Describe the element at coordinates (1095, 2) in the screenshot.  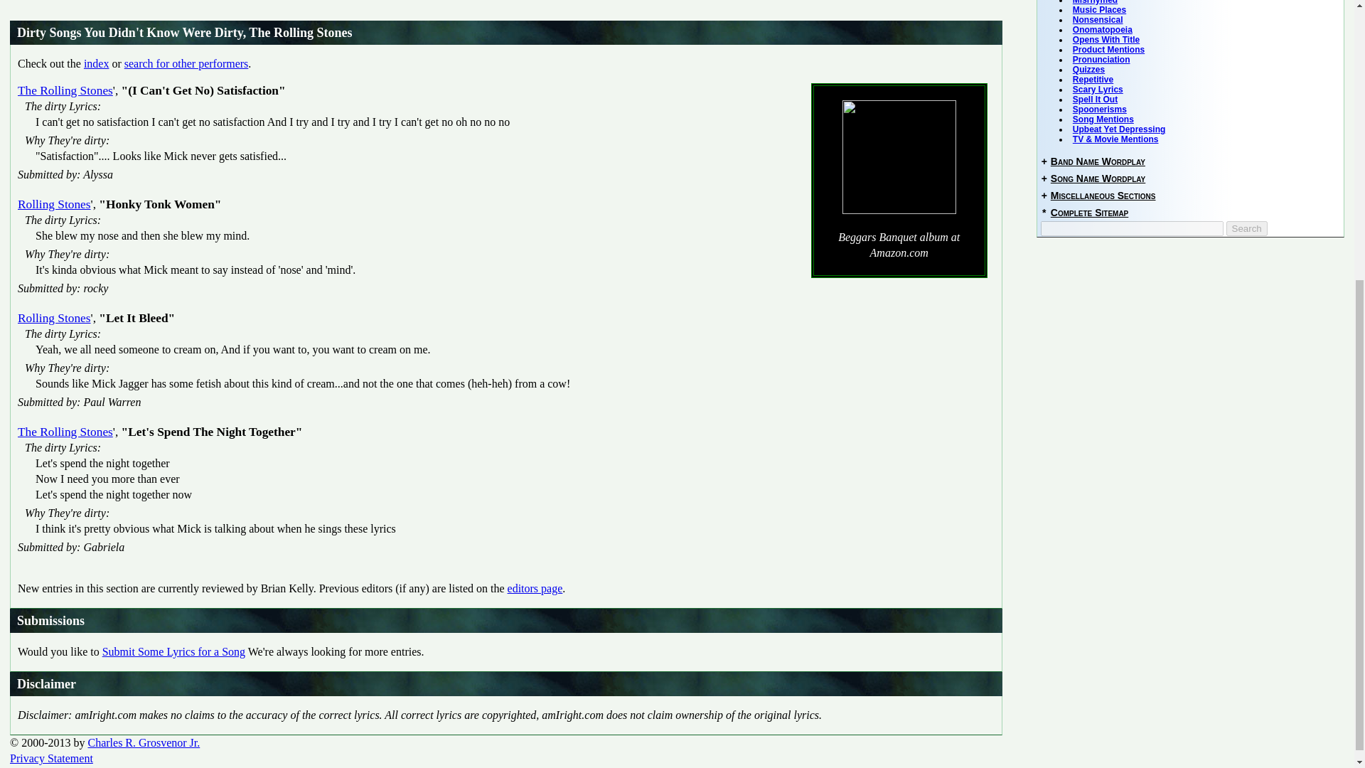
I see `Misrhymed` at that location.